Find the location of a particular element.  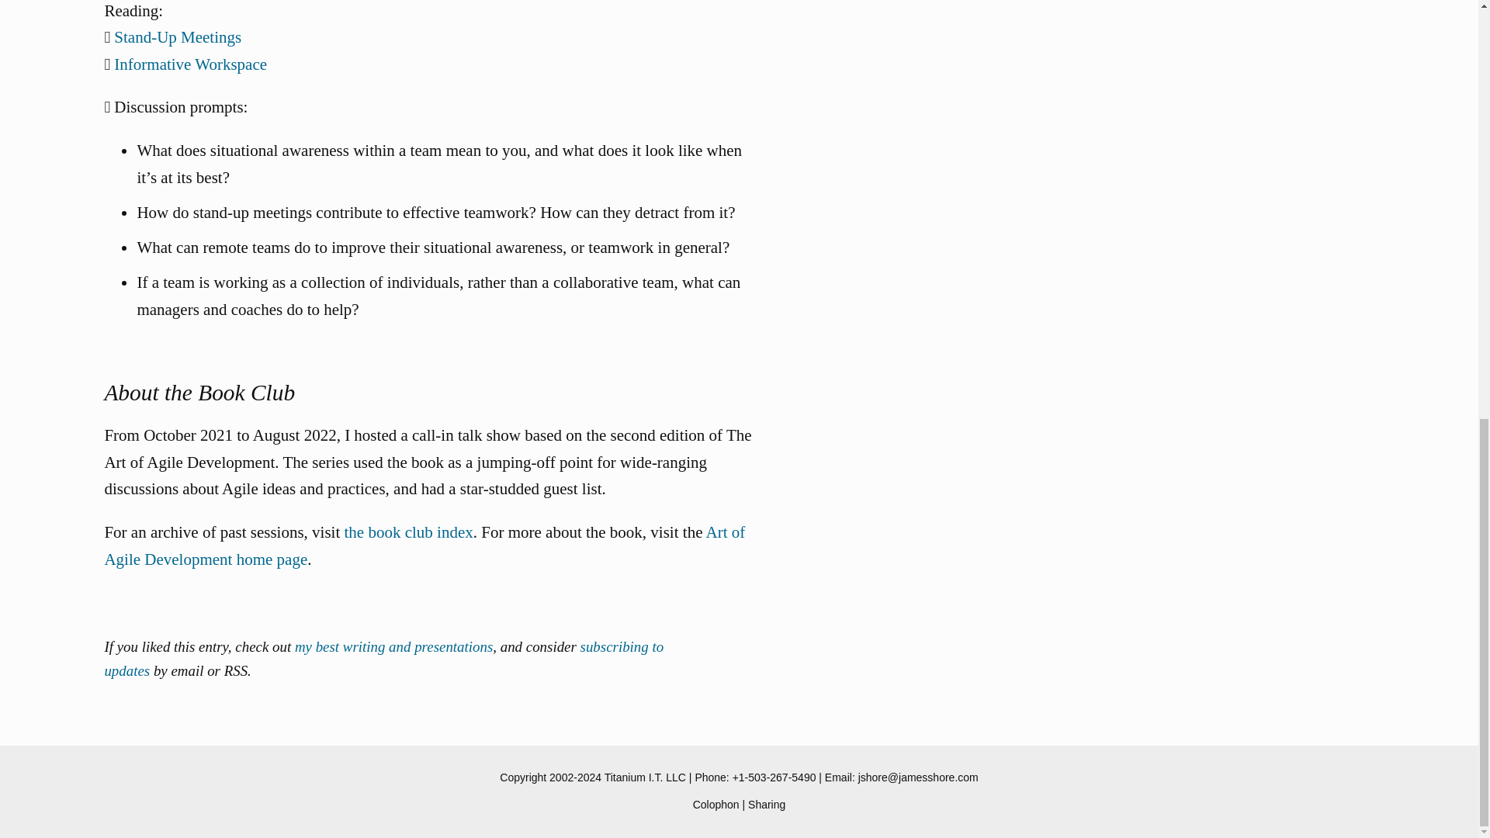

my best writing and presentations is located at coordinates (394, 646).